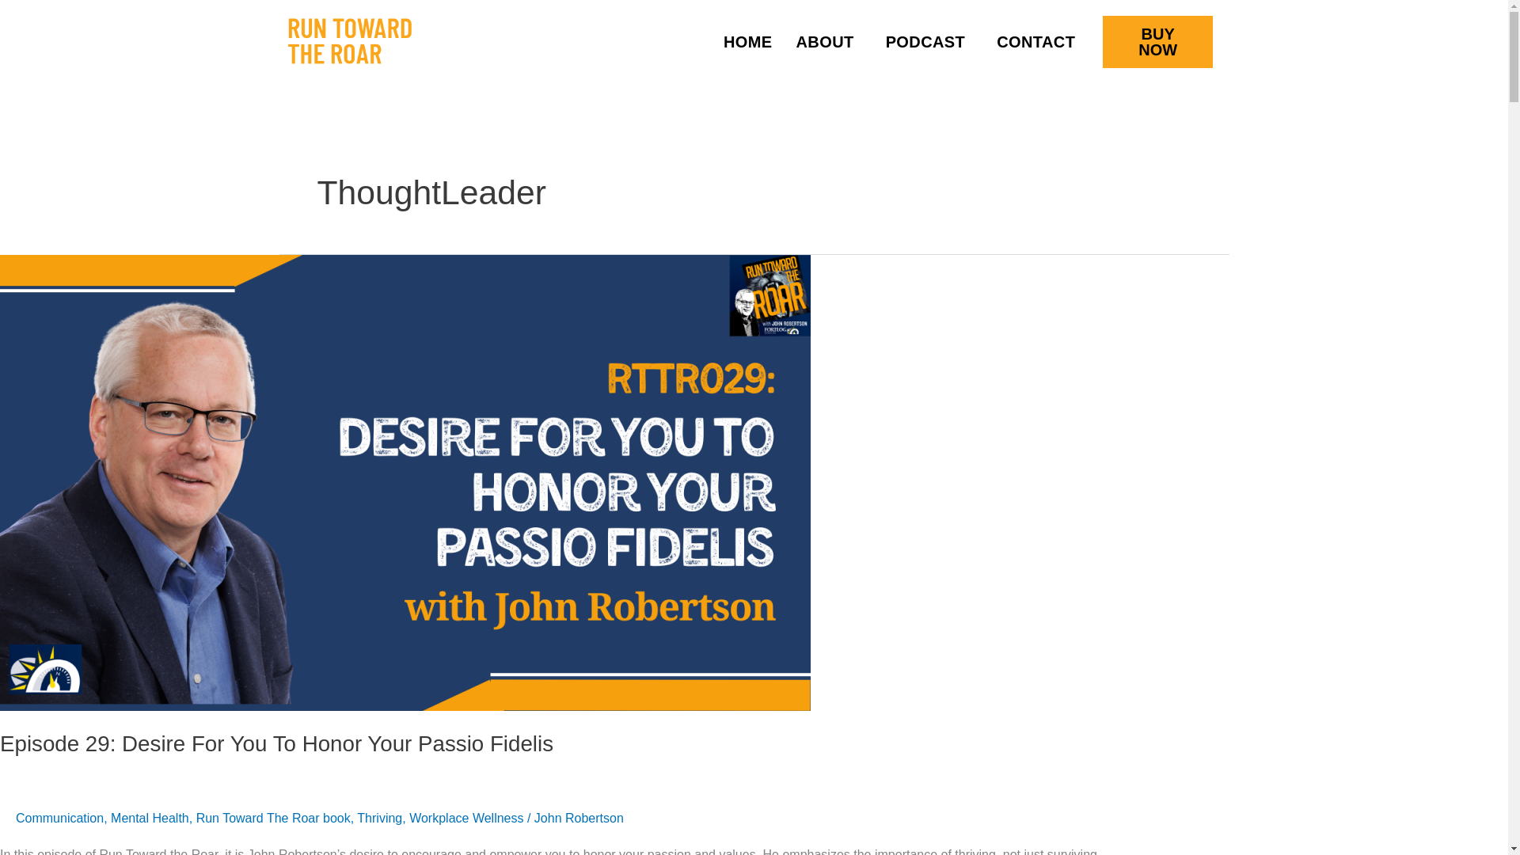 This screenshot has height=855, width=1520. Describe the element at coordinates (829, 41) in the screenshot. I see `ABOUT` at that location.